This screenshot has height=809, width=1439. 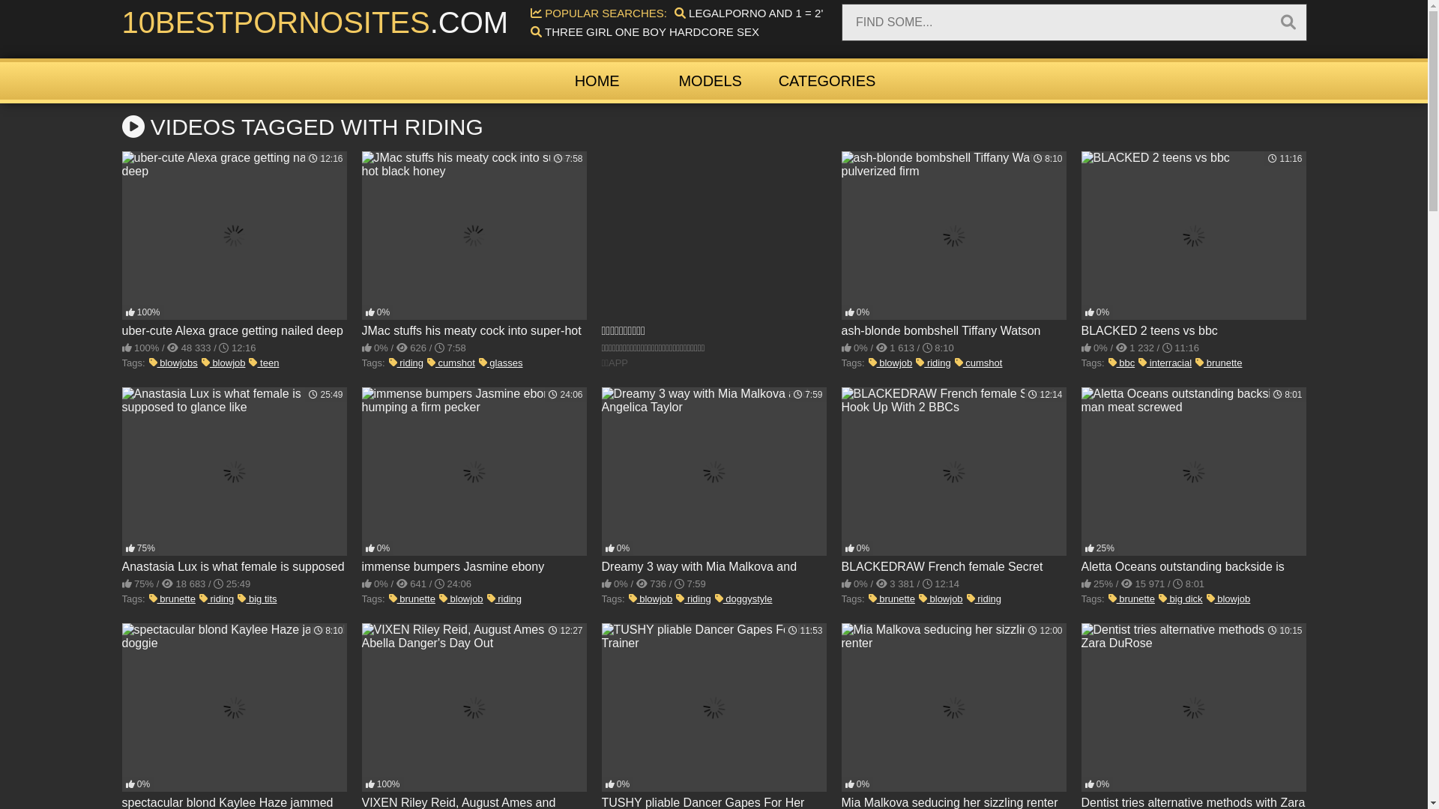 I want to click on interracial, so click(x=1165, y=363).